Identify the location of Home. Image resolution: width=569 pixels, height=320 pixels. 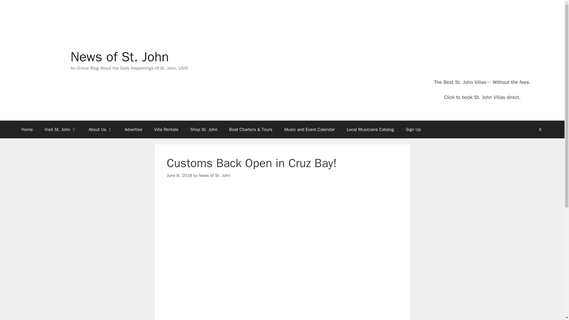
(27, 129).